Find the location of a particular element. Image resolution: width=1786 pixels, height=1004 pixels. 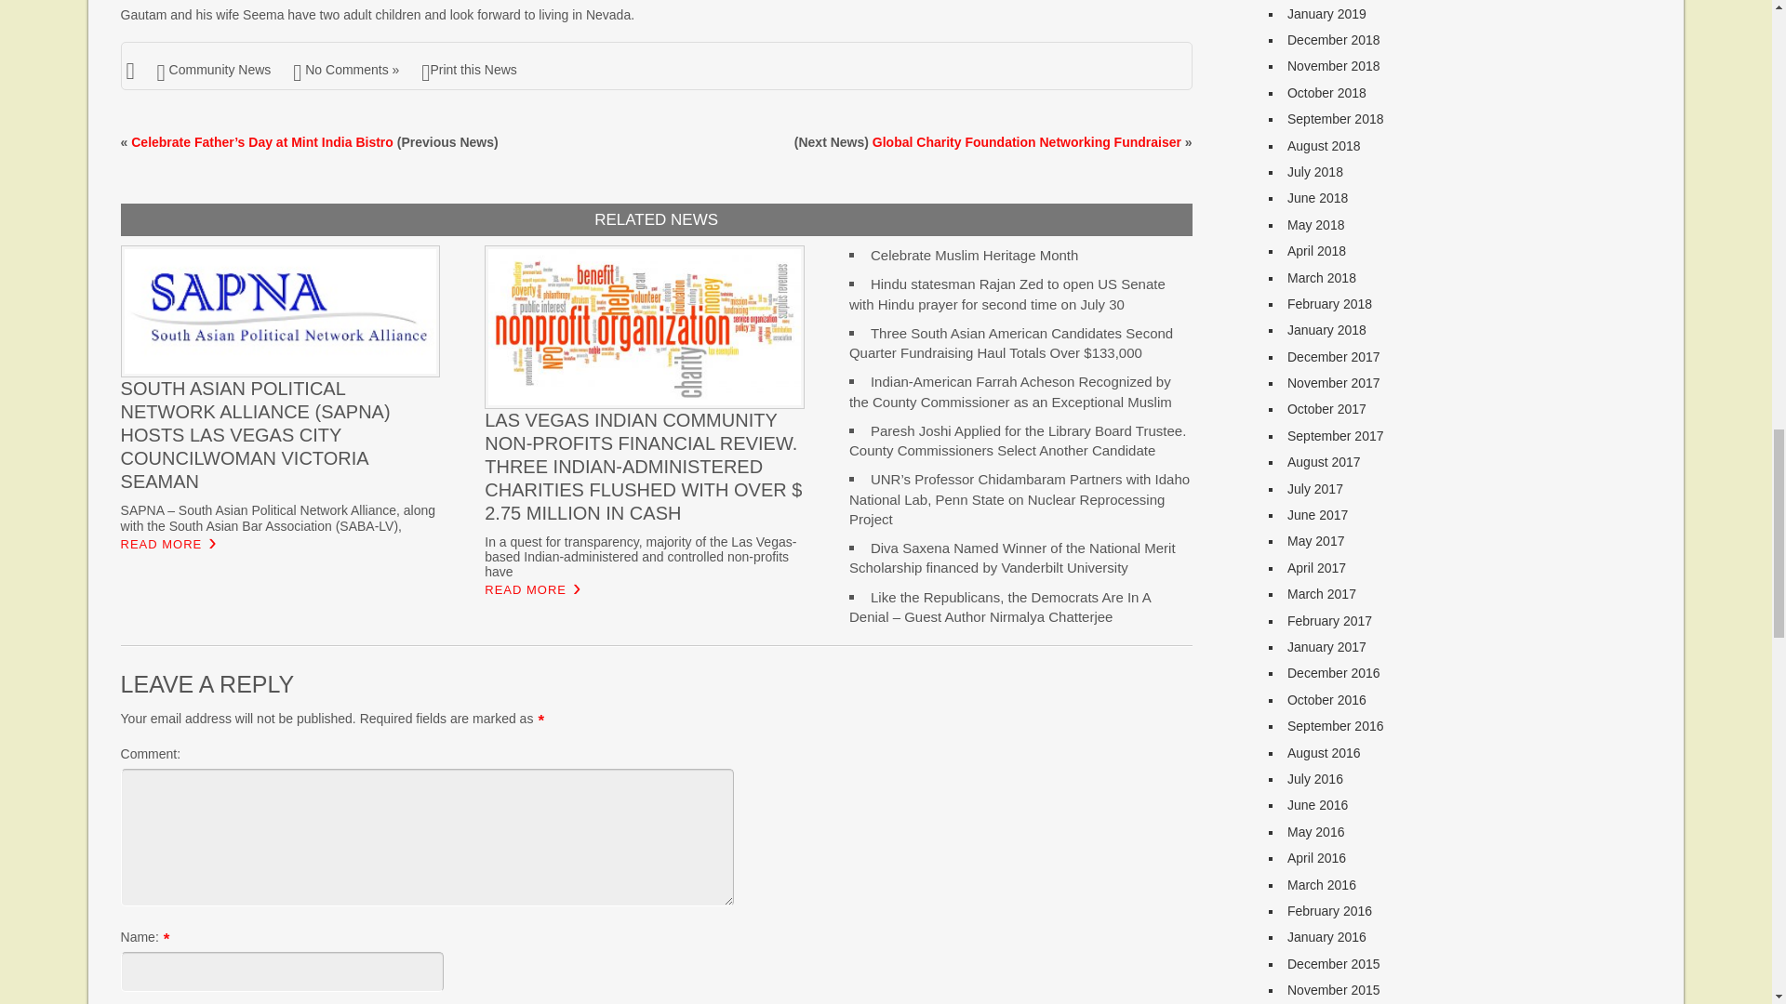

Permanent Link to Celebrate Muslim Heritage Month is located at coordinates (975, 255).